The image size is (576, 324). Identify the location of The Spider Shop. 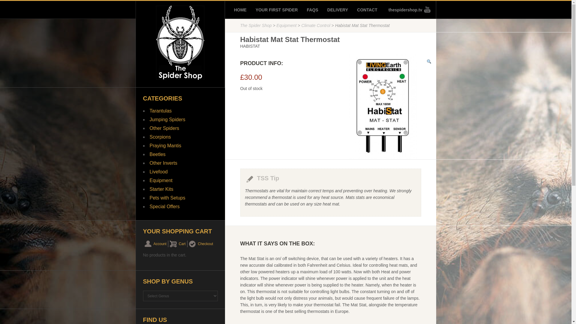
(180, 43).